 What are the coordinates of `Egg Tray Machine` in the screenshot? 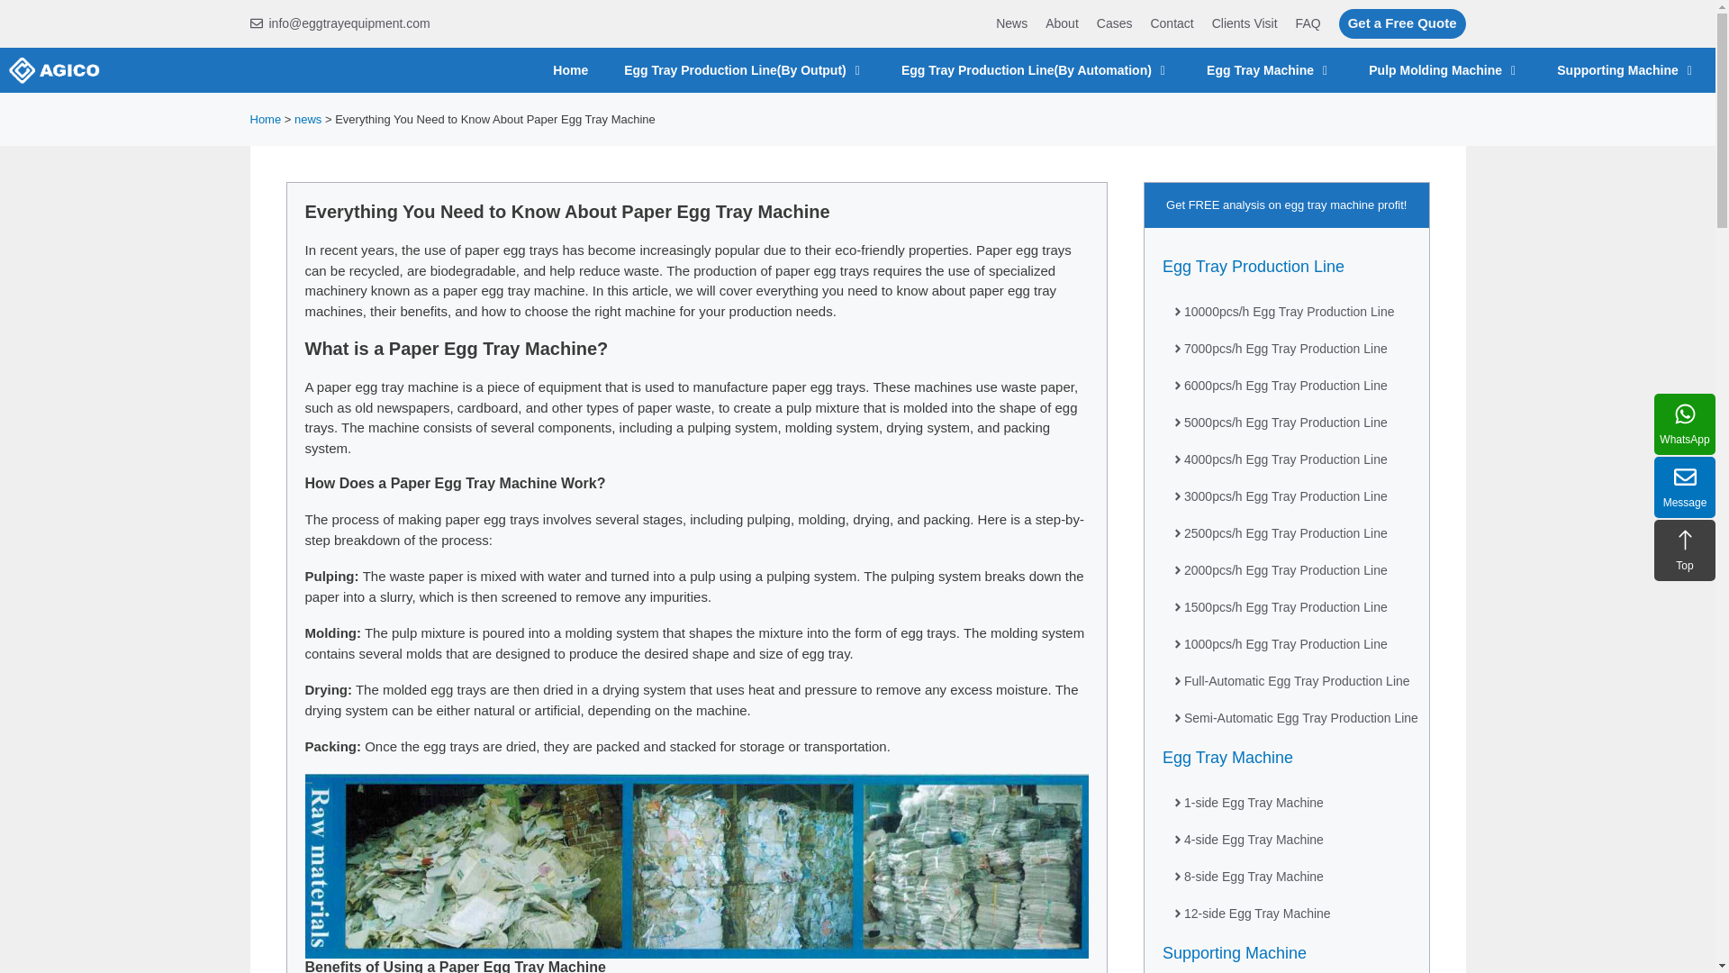 It's located at (1270, 68).